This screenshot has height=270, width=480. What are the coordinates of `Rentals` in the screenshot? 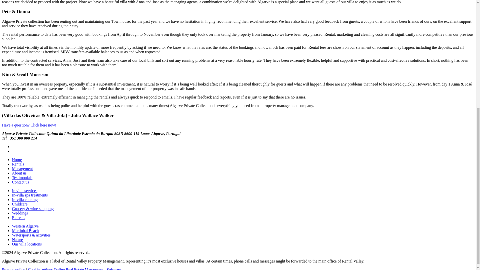 It's located at (18, 164).